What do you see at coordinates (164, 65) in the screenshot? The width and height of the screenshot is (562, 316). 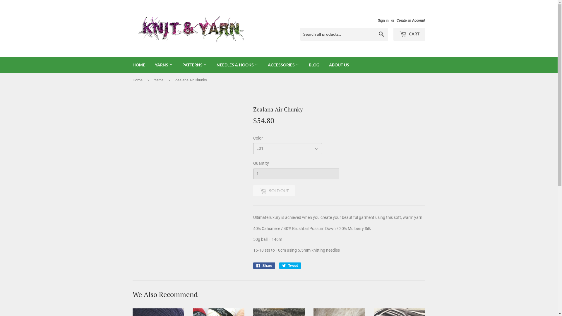 I see `YARNS` at bounding box center [164, 65].